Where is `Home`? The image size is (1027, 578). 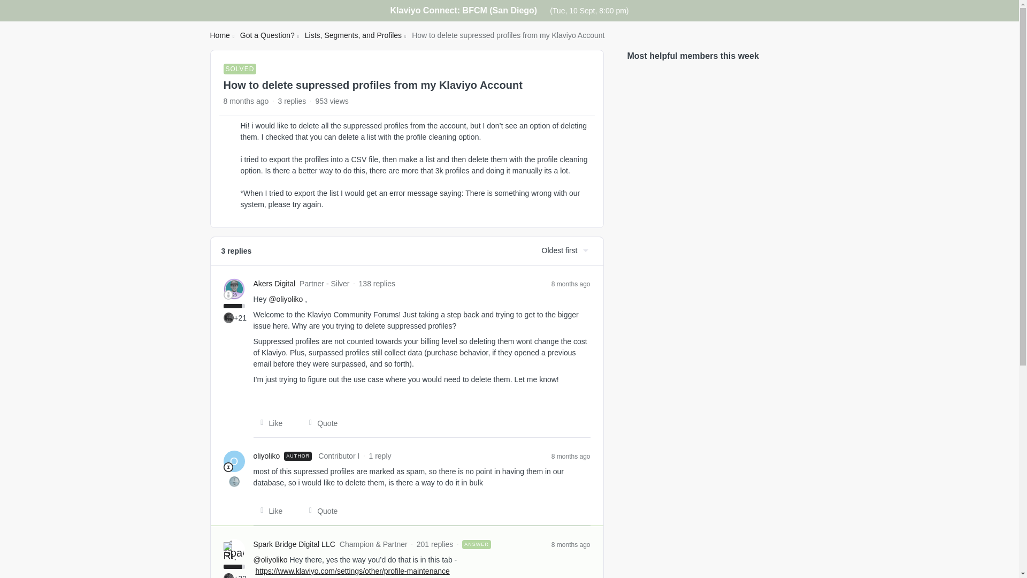
Home is located at coordinates (219, 35).